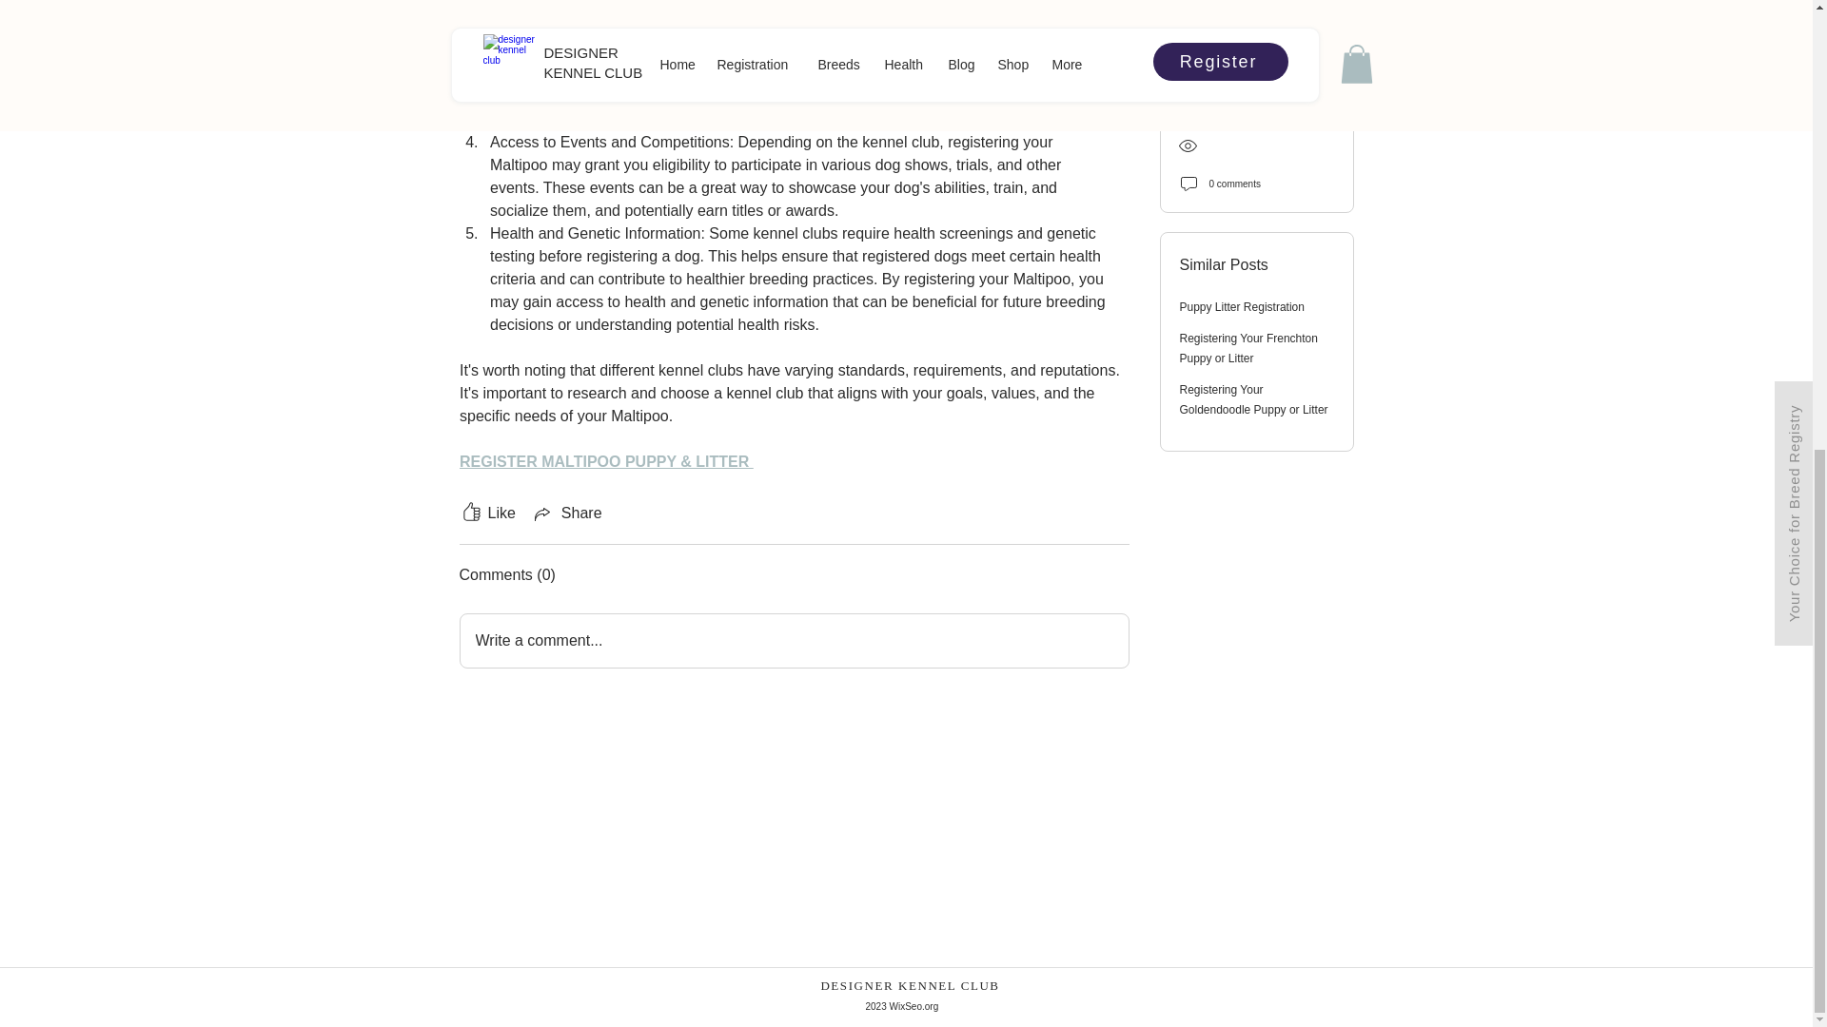 The height and width of the screenshot is (1027, 1827). Describe the element at coordinates (567, 513) in the screenshot. I see `Share` at that location.